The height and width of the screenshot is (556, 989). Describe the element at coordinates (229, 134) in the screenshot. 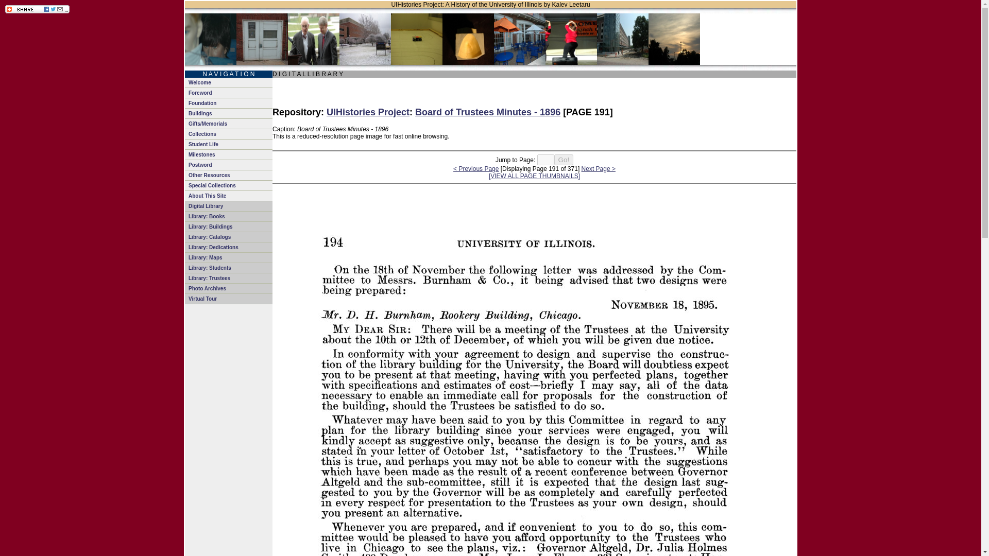

I see `Collections` at that location.